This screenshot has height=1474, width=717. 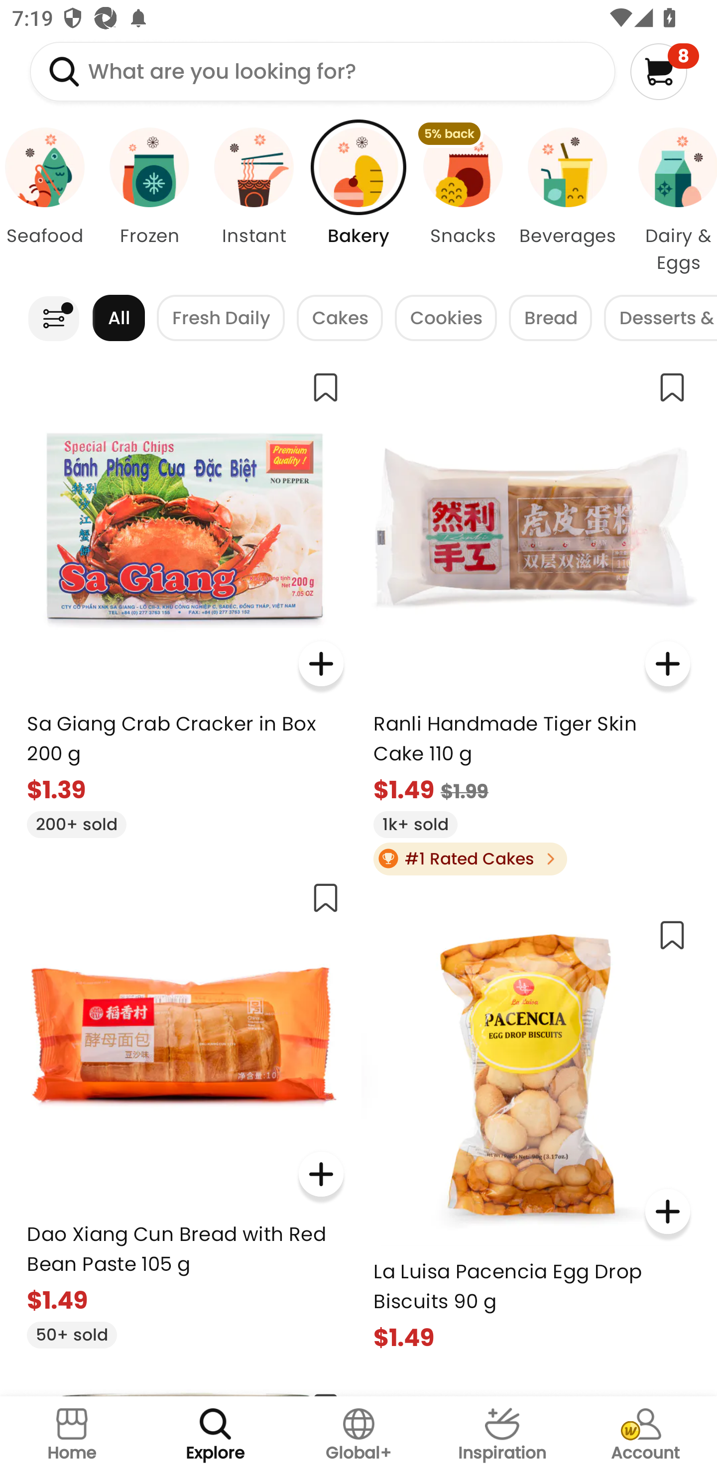 What do you see at coordinates (463, 201) in the screenshot?
I see `5% back Snacks` at bounding box center [463, 201].